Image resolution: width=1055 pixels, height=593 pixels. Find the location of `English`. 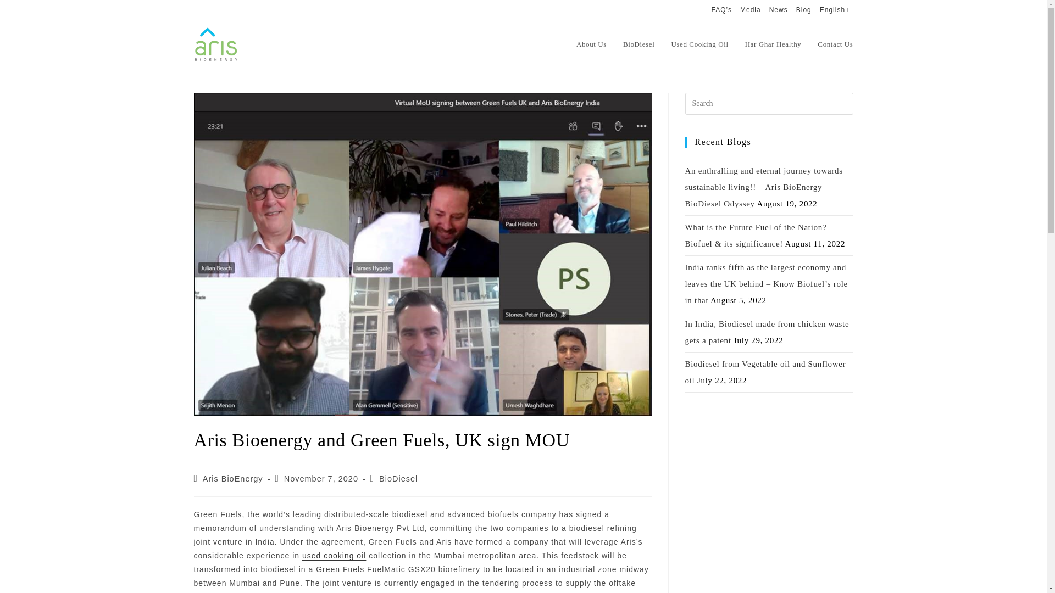

English is located at coordinates (836, 10).